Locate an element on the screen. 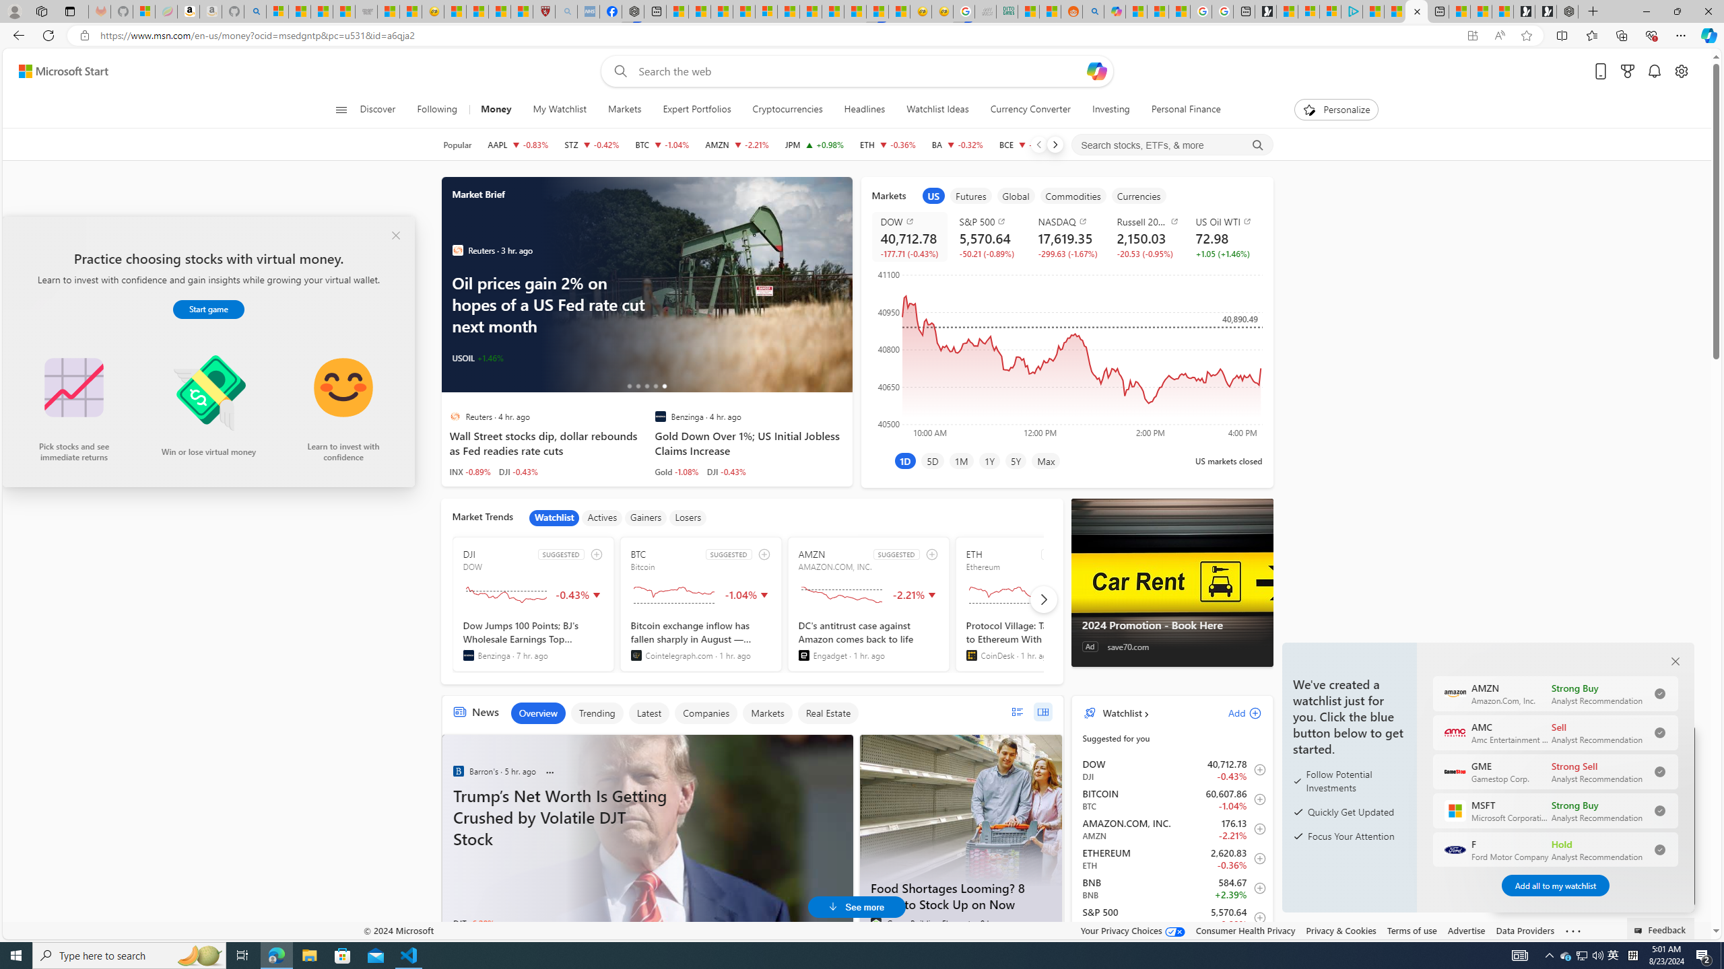  Money is located at coordinates (496, 110).